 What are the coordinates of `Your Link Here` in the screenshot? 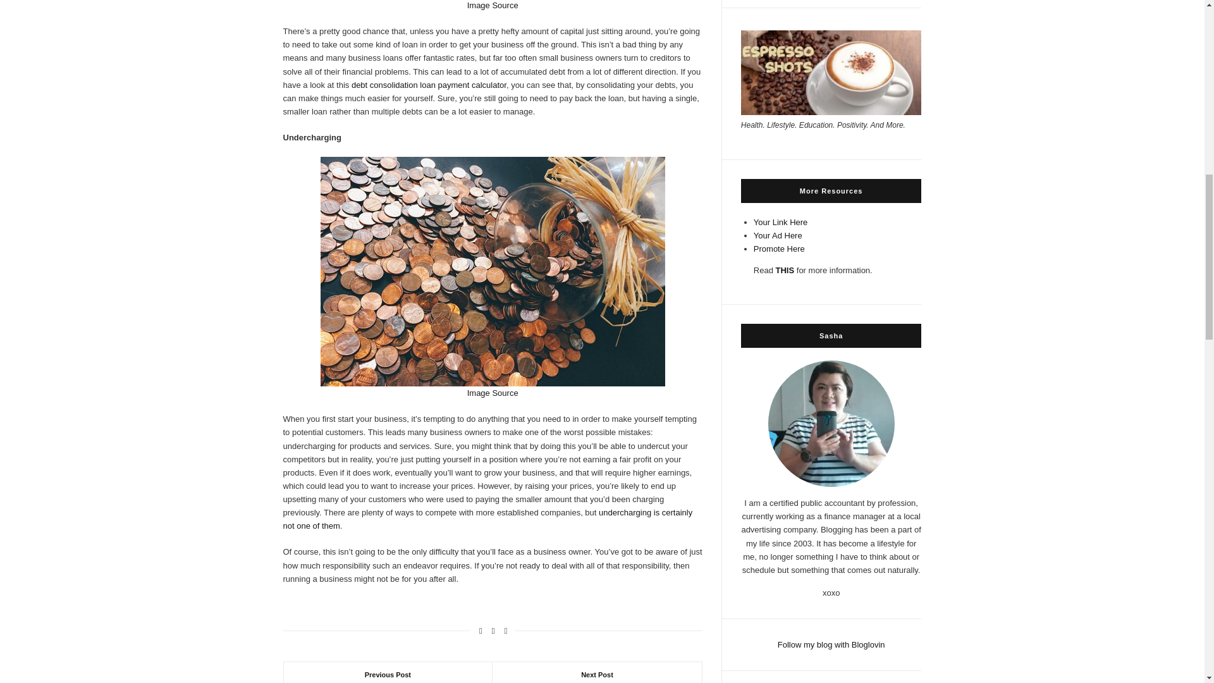 It's located at (781, 222).